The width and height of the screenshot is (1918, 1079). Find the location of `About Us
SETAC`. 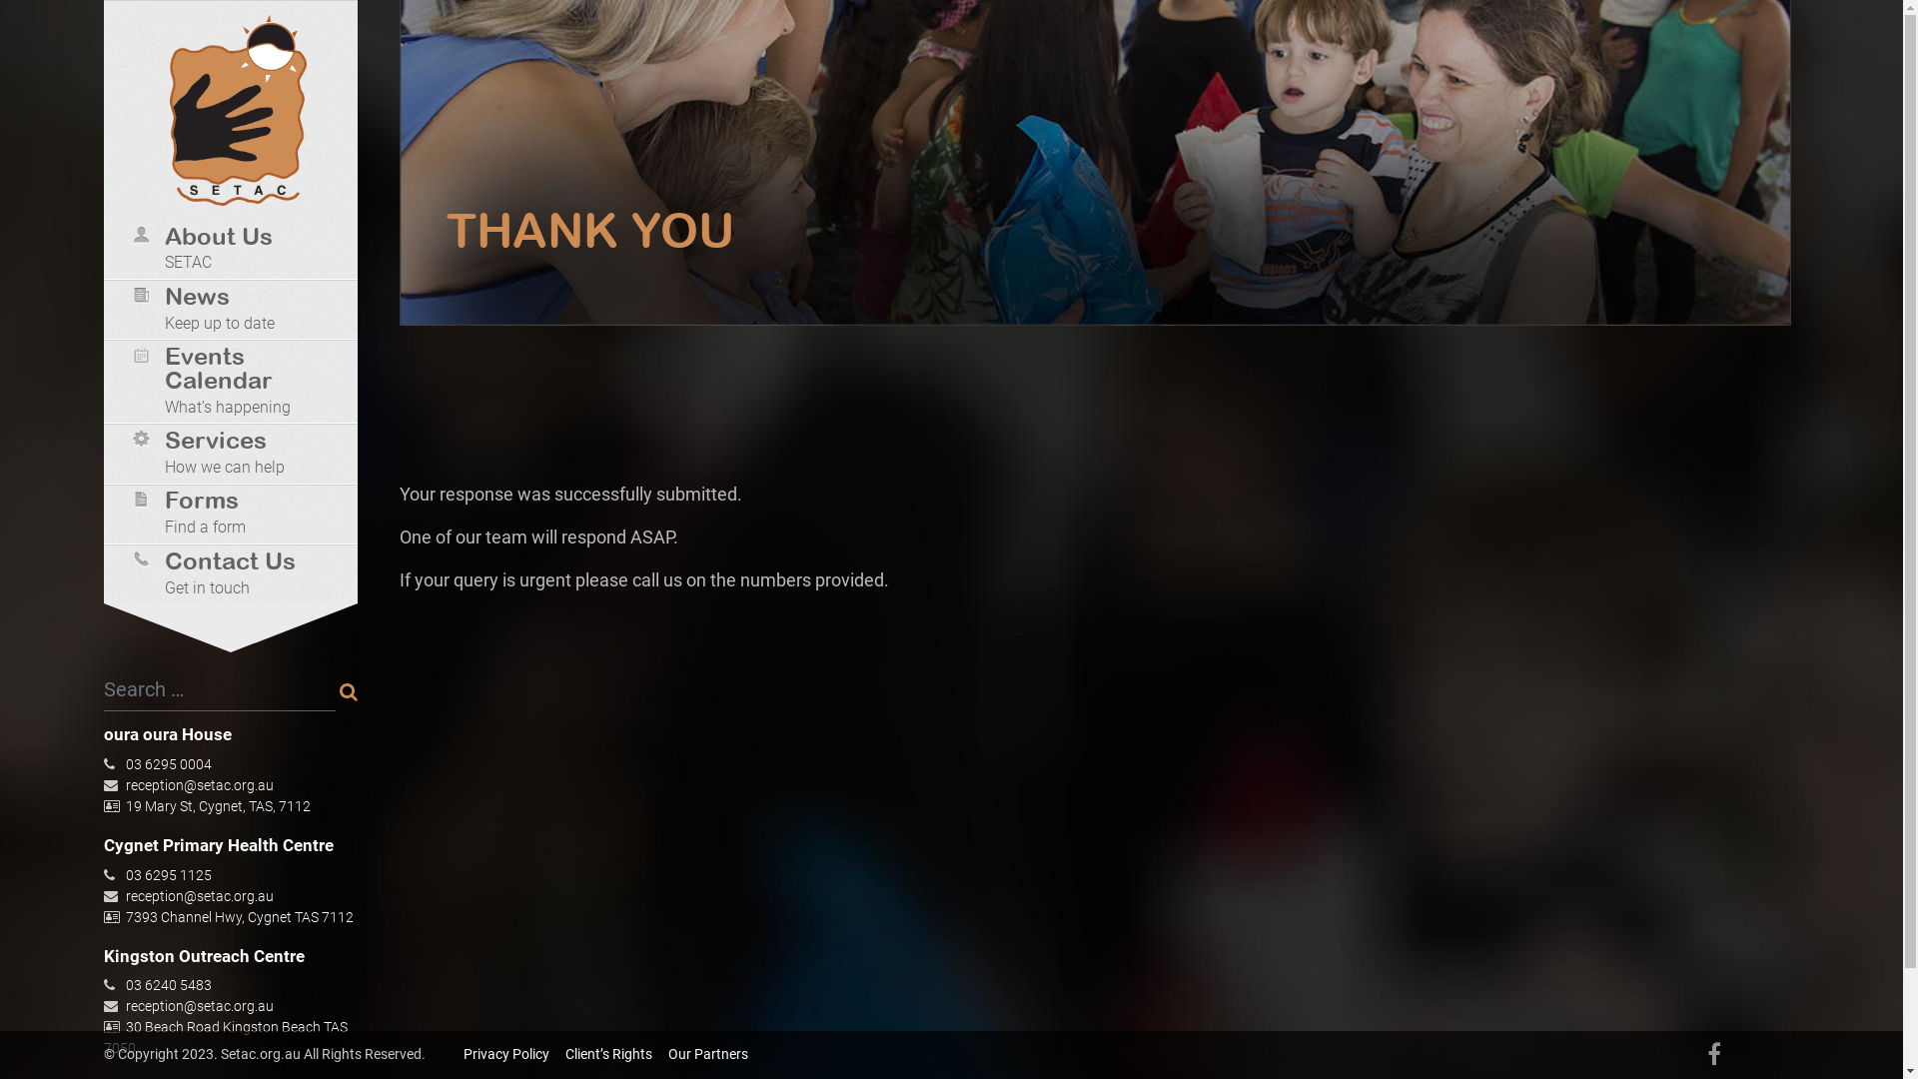

About Us
SETAC is located at coordinates (238, 252).